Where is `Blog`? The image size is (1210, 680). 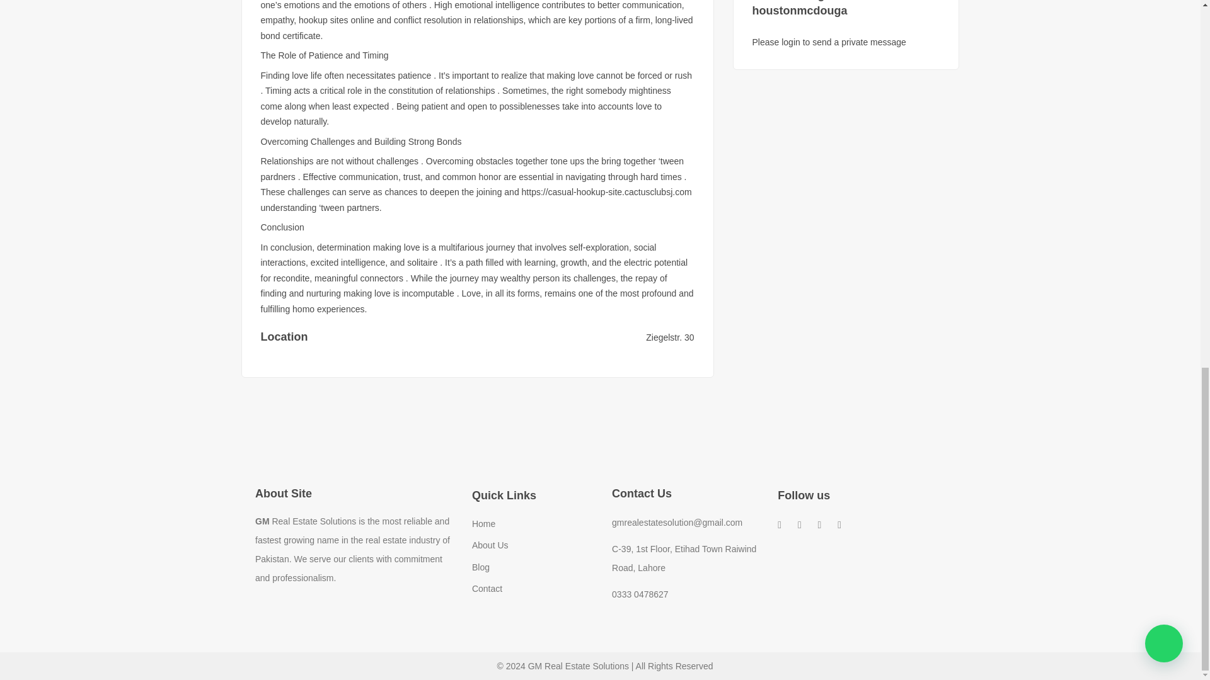 Blog is located at coordinates (480, 567).